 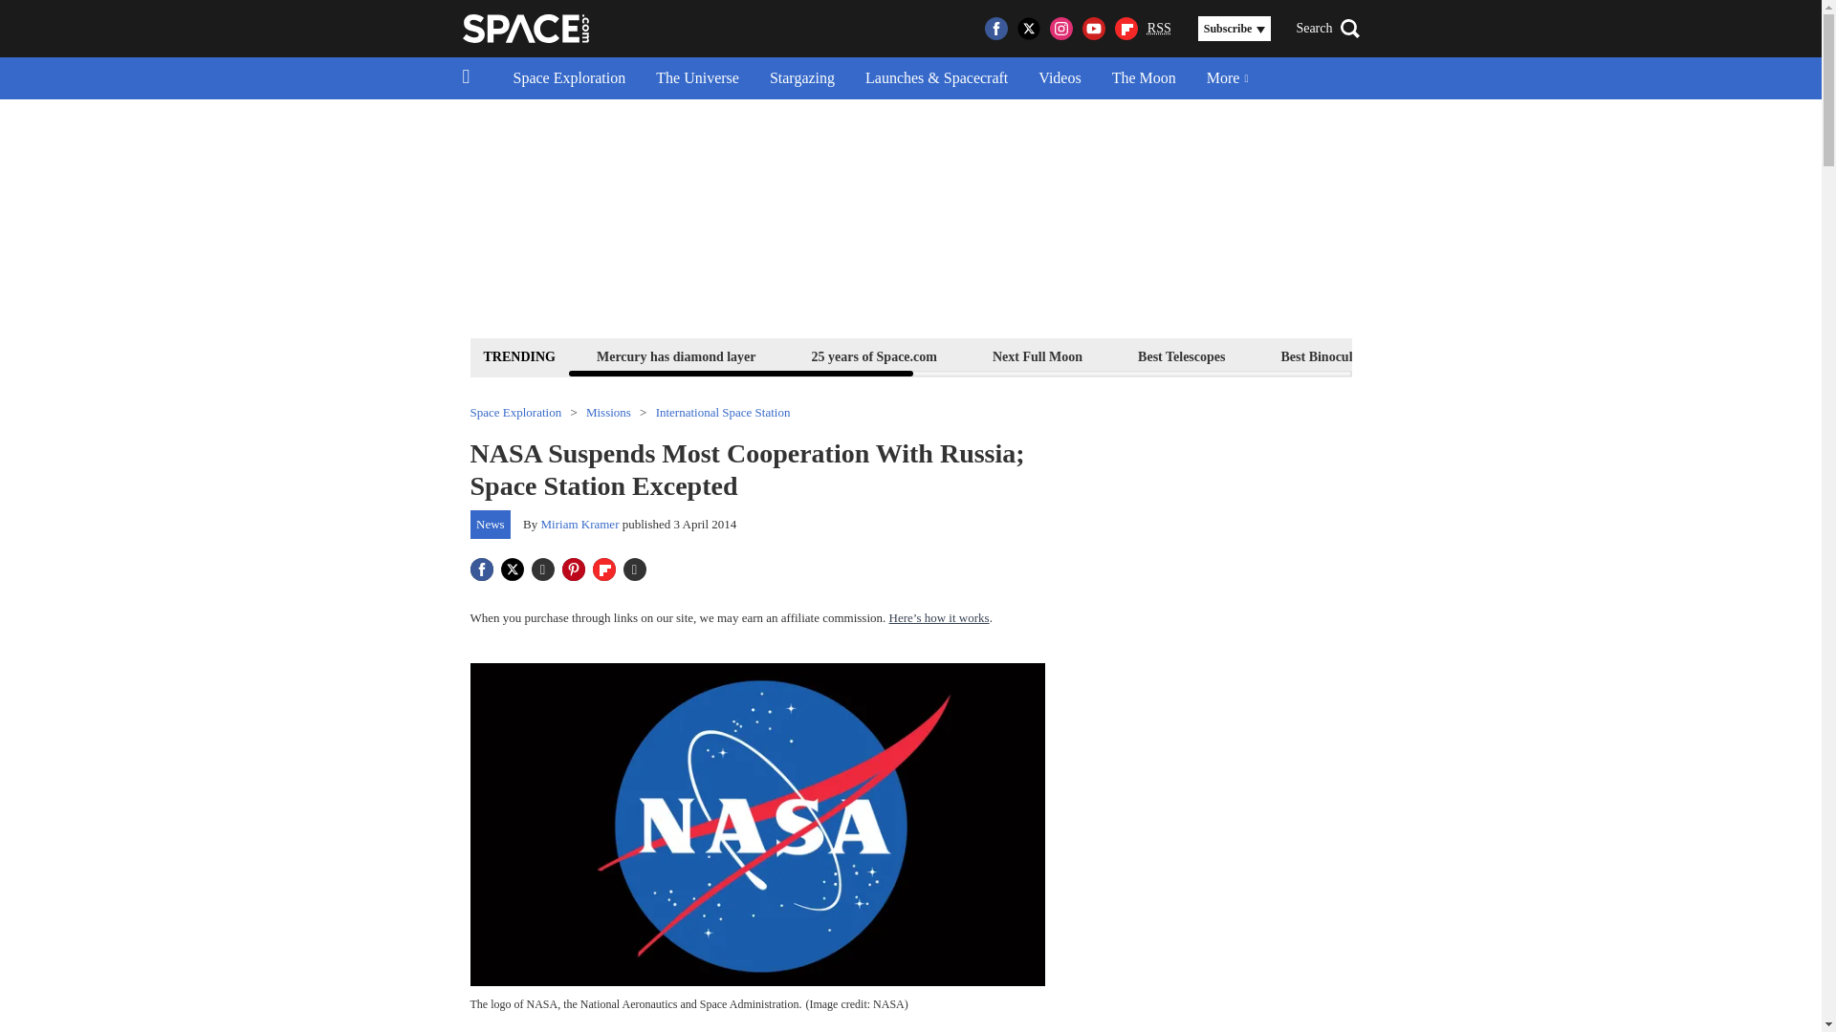 What do you see at coordinates (569, 78) in the screenshot?
I see `Space Exploration` at bounding box center [569, 78].